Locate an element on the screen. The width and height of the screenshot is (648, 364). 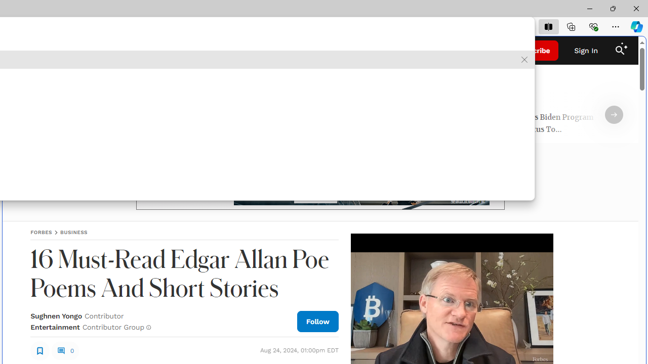
Class: envelope_svg__fs-icon envelope_svg__fs-icon--envelope is located at coordinates (133, 52).